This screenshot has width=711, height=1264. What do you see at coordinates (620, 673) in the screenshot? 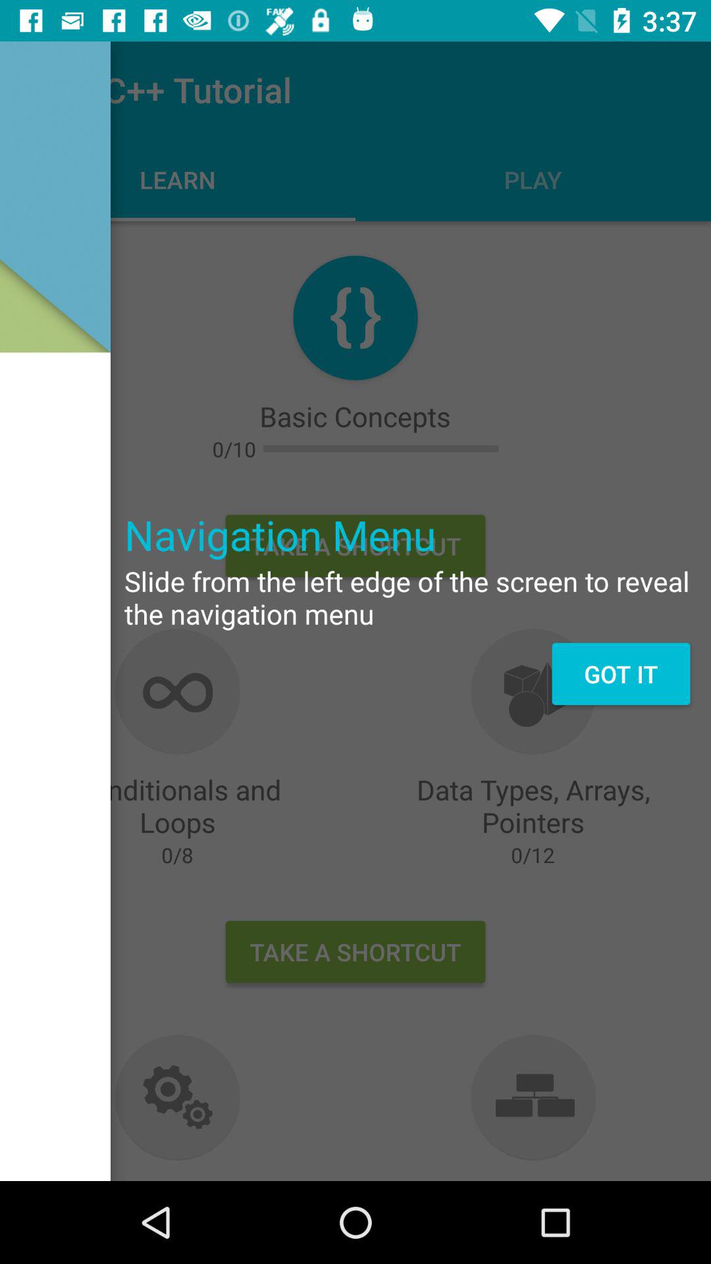
I see `press item below the slide from the` at bounding box center [620, 673].